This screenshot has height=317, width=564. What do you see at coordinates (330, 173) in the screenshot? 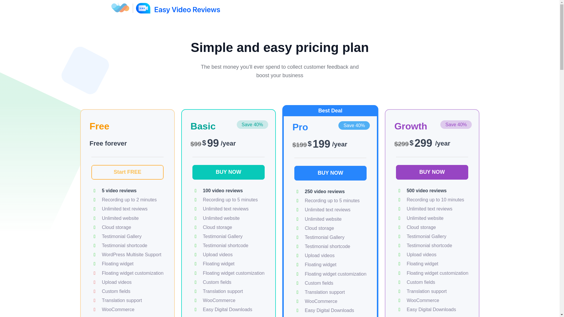
I see `BUY NOW` at bounding box center [330, 173].